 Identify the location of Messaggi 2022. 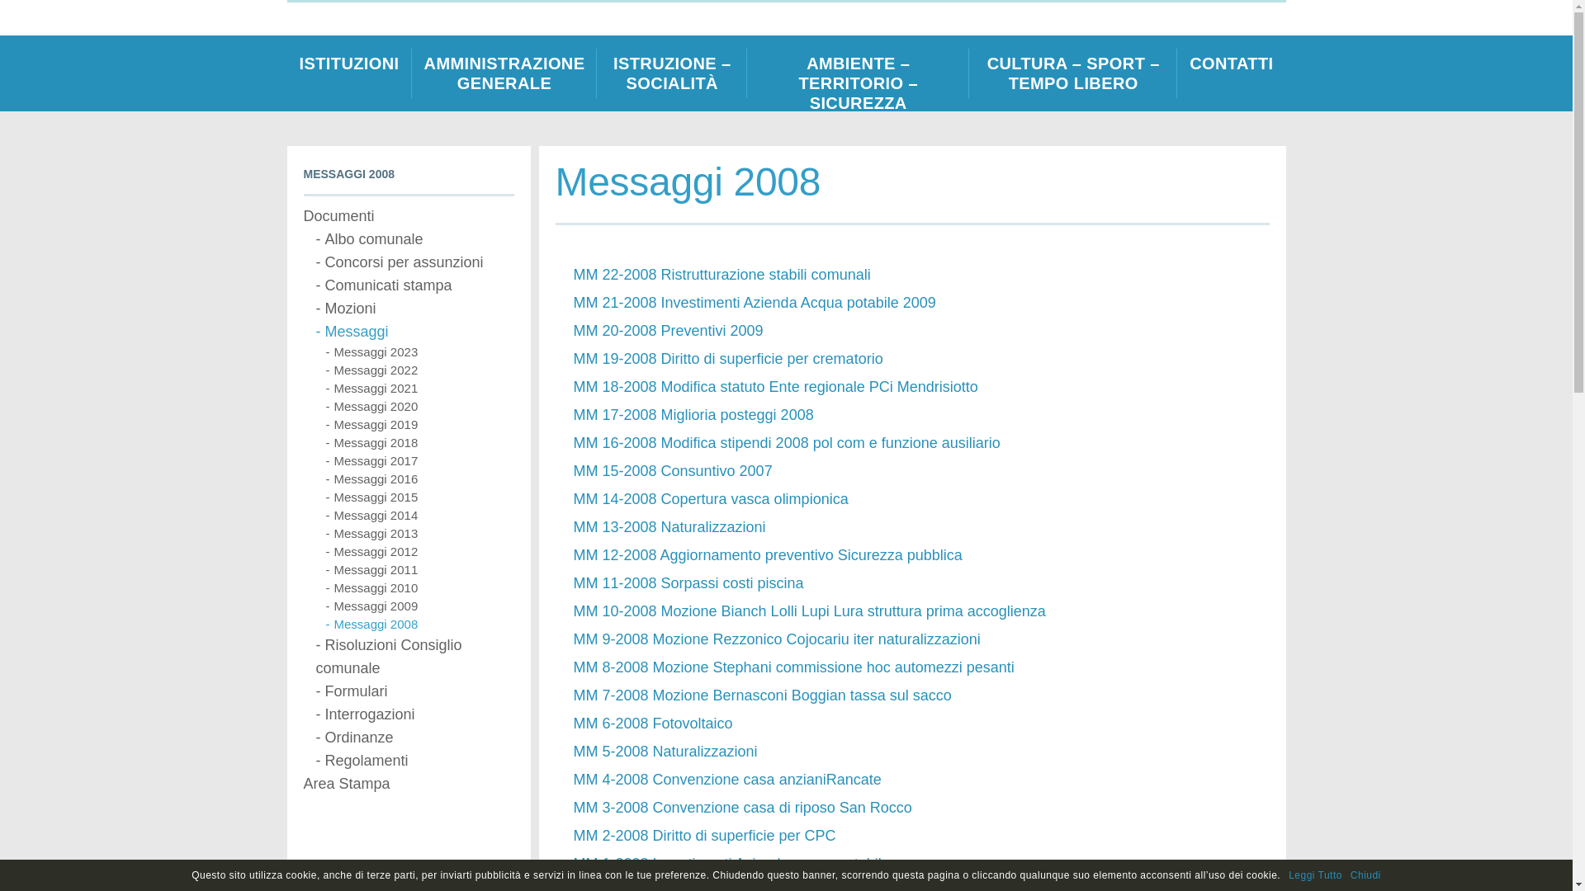
(419, 370).